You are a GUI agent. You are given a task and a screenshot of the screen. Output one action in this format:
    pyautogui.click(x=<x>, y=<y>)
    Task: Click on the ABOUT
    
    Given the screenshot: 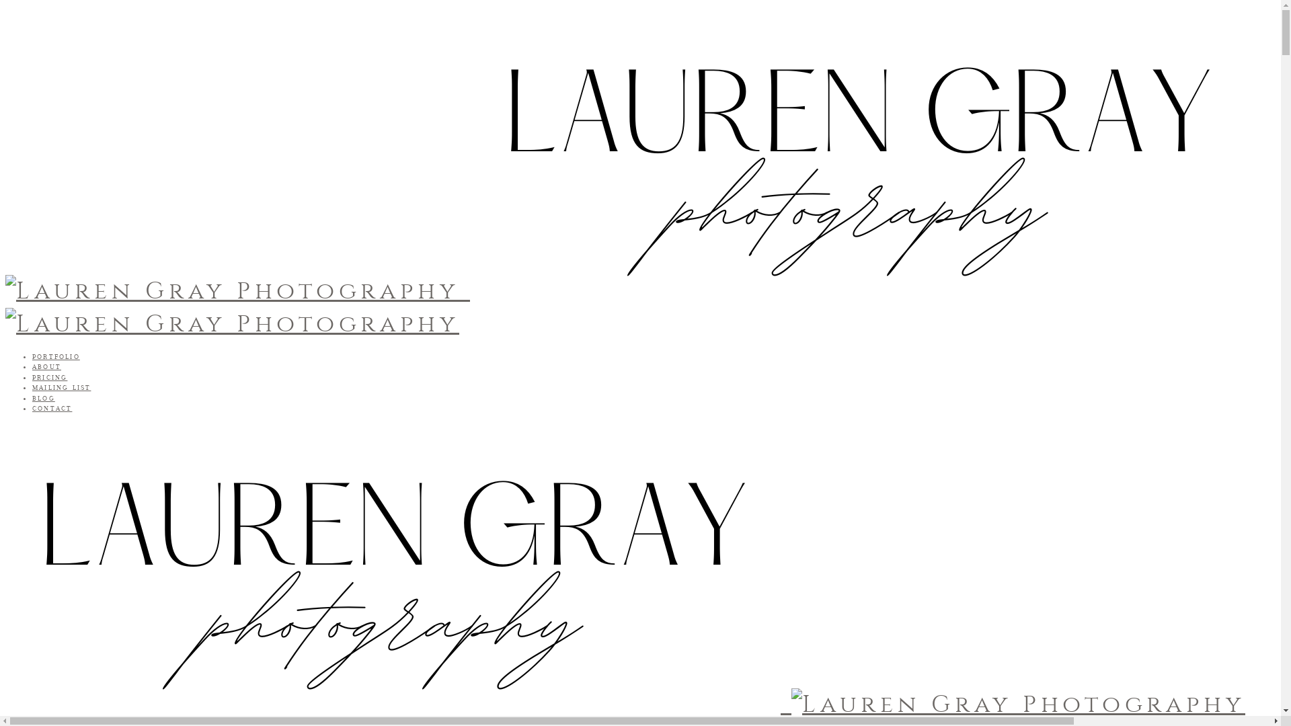 What is the action you would take?
    pyautogui.click(x=47, y=367)
    